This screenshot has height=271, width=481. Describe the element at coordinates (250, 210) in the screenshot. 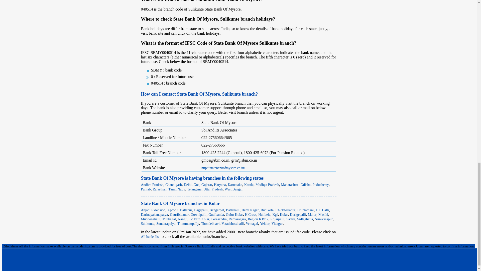

I see `Beml Nagar` at that location.